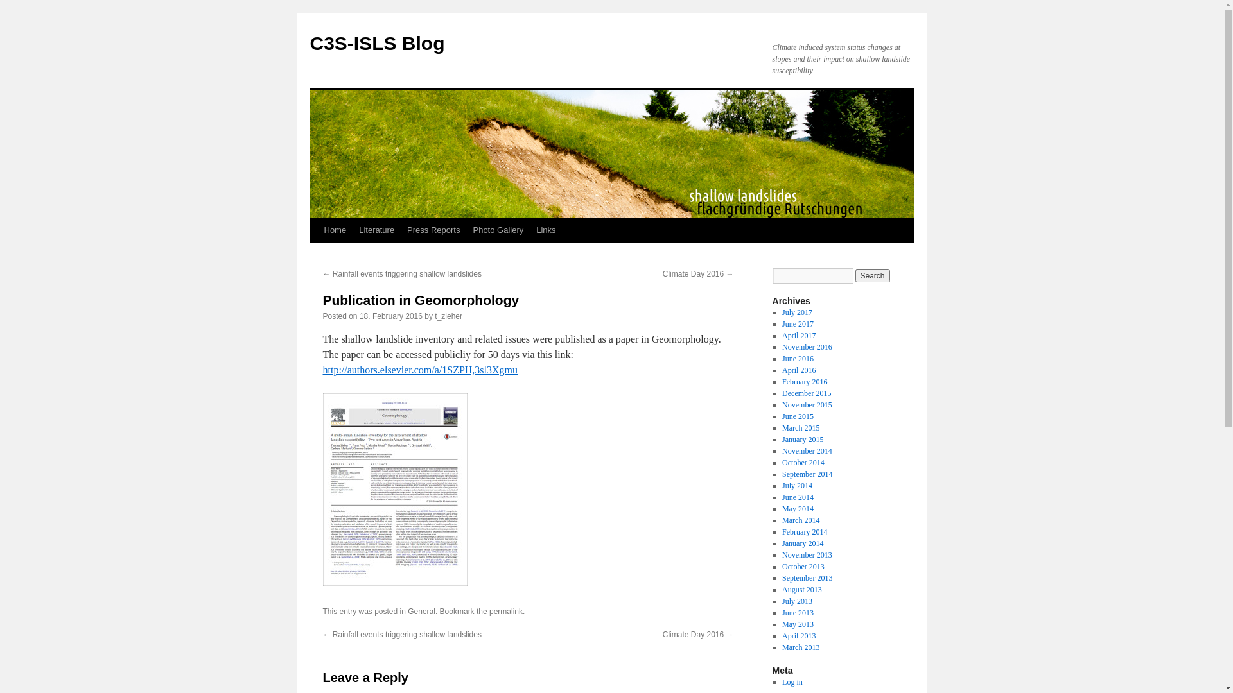 The height and width of the screenshot is (693, 1233). I want to click on C3S-ISLS Blog, so click(377, 44).